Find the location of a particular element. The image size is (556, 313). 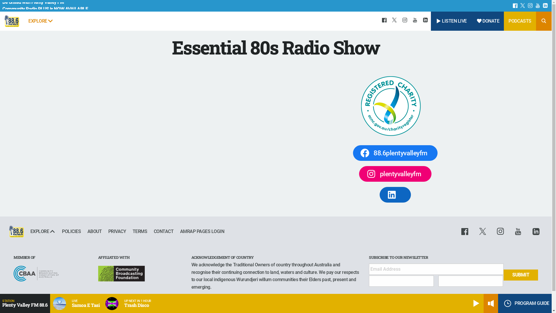

  is located at coordinates (385, 21).